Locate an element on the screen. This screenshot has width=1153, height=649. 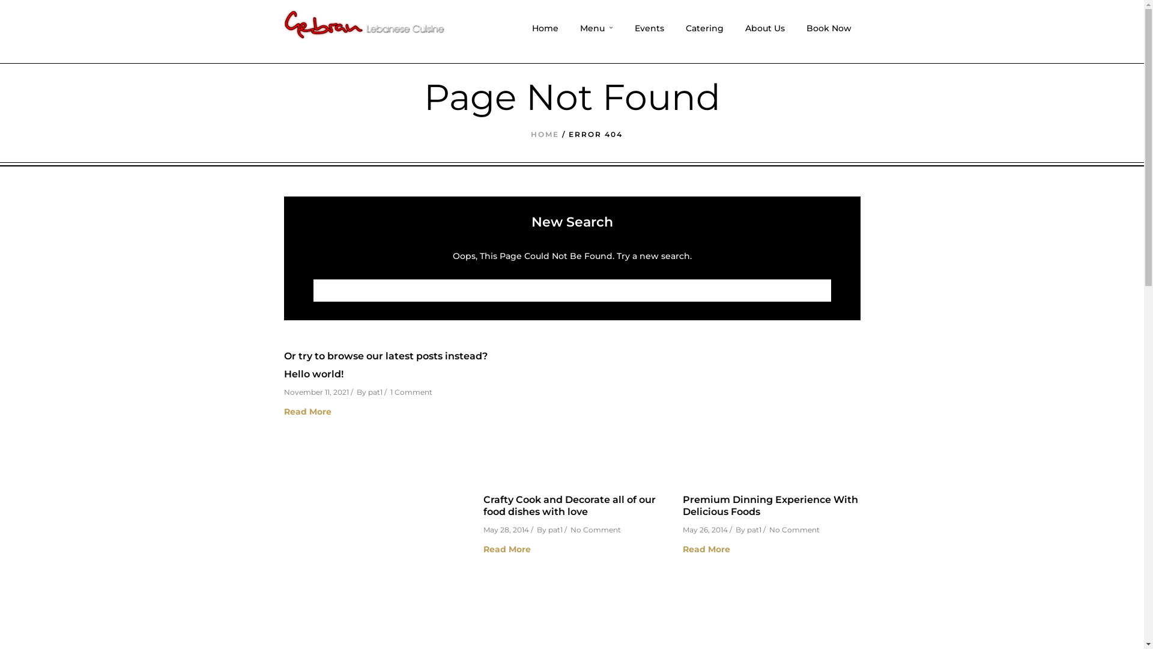
Premium Dinning Experience With Delicious Foods is located at coordinates (770, 505).